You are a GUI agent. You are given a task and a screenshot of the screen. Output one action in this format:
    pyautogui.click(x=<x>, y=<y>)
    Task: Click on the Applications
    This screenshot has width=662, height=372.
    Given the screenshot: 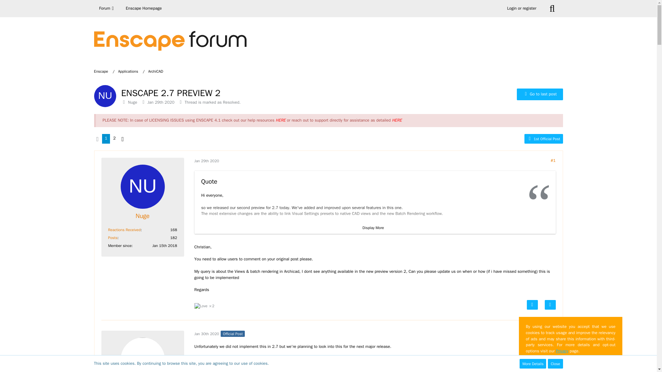 What is the action you would take?
    pyautogui.click(x=131, y=71)
    